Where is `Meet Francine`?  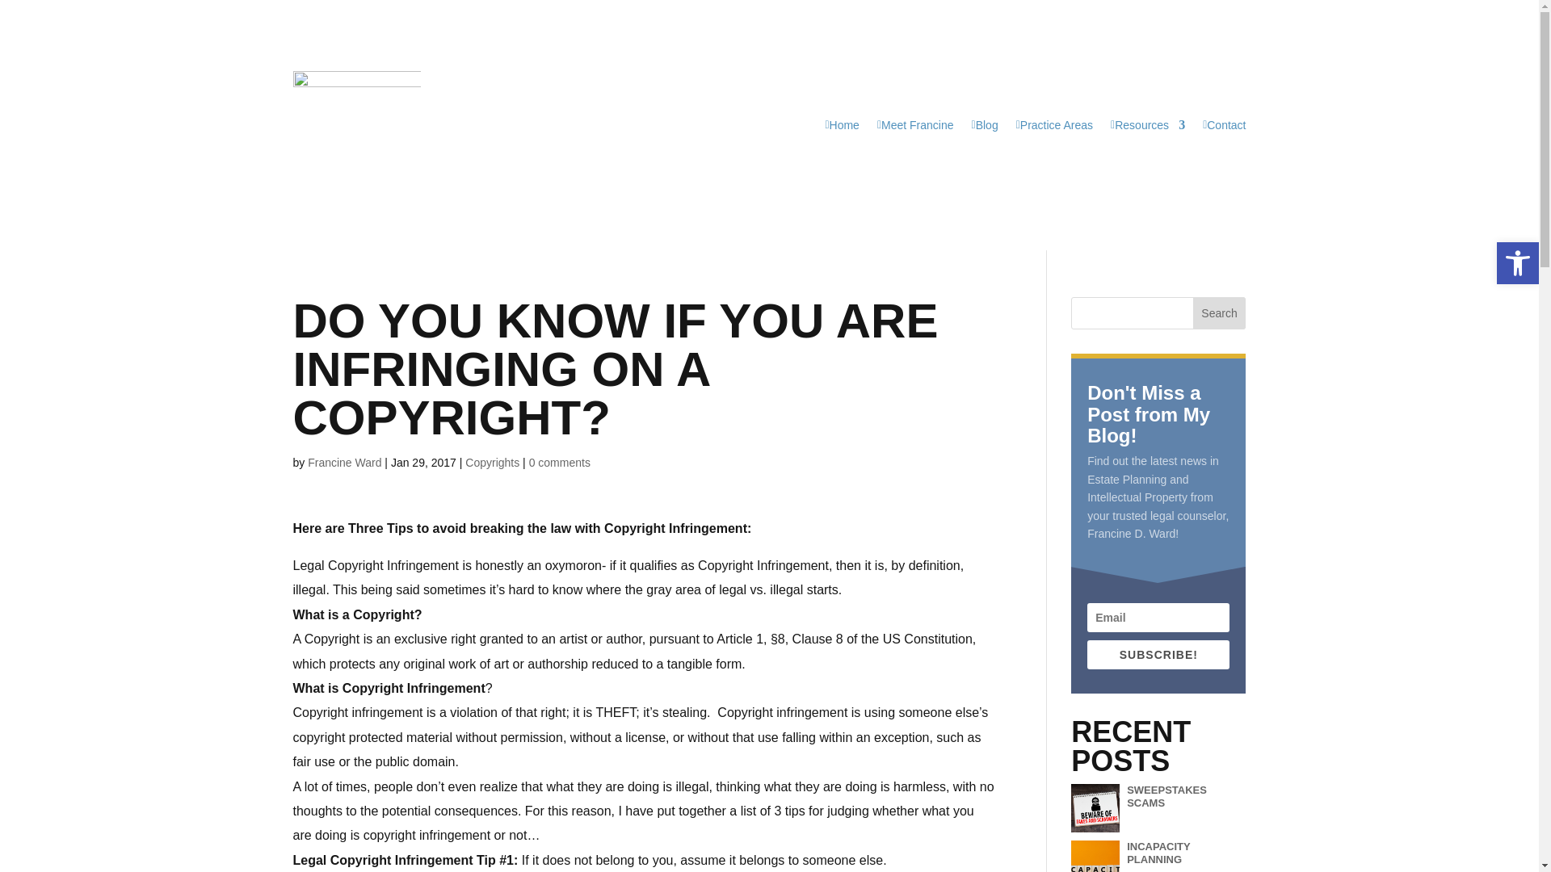
Meet Francine is located at coordinates (915, 124).